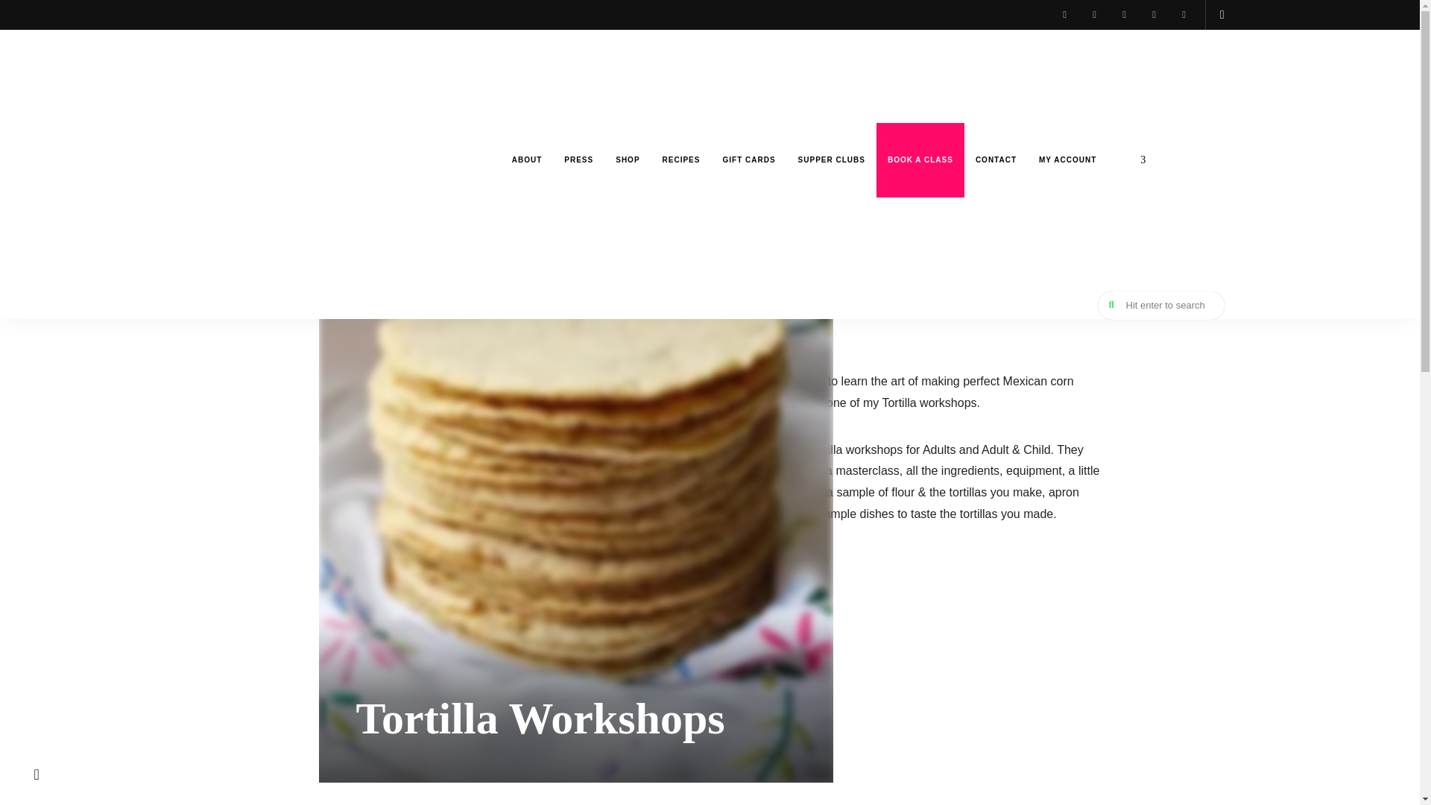  What do you see at coordinates (1154, 15) in the screenshot?
I see `Youtube` at bounding box center [1154, 15].